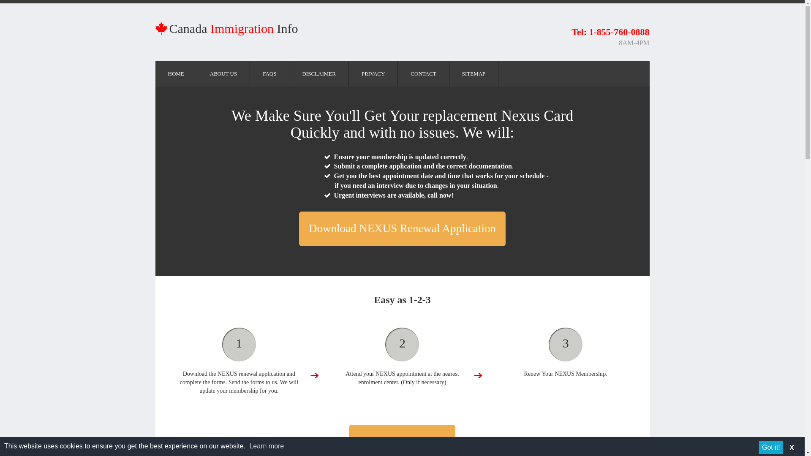 This screenshot has height=456, width=811. I want to click on Got it!, so click(771, 448).